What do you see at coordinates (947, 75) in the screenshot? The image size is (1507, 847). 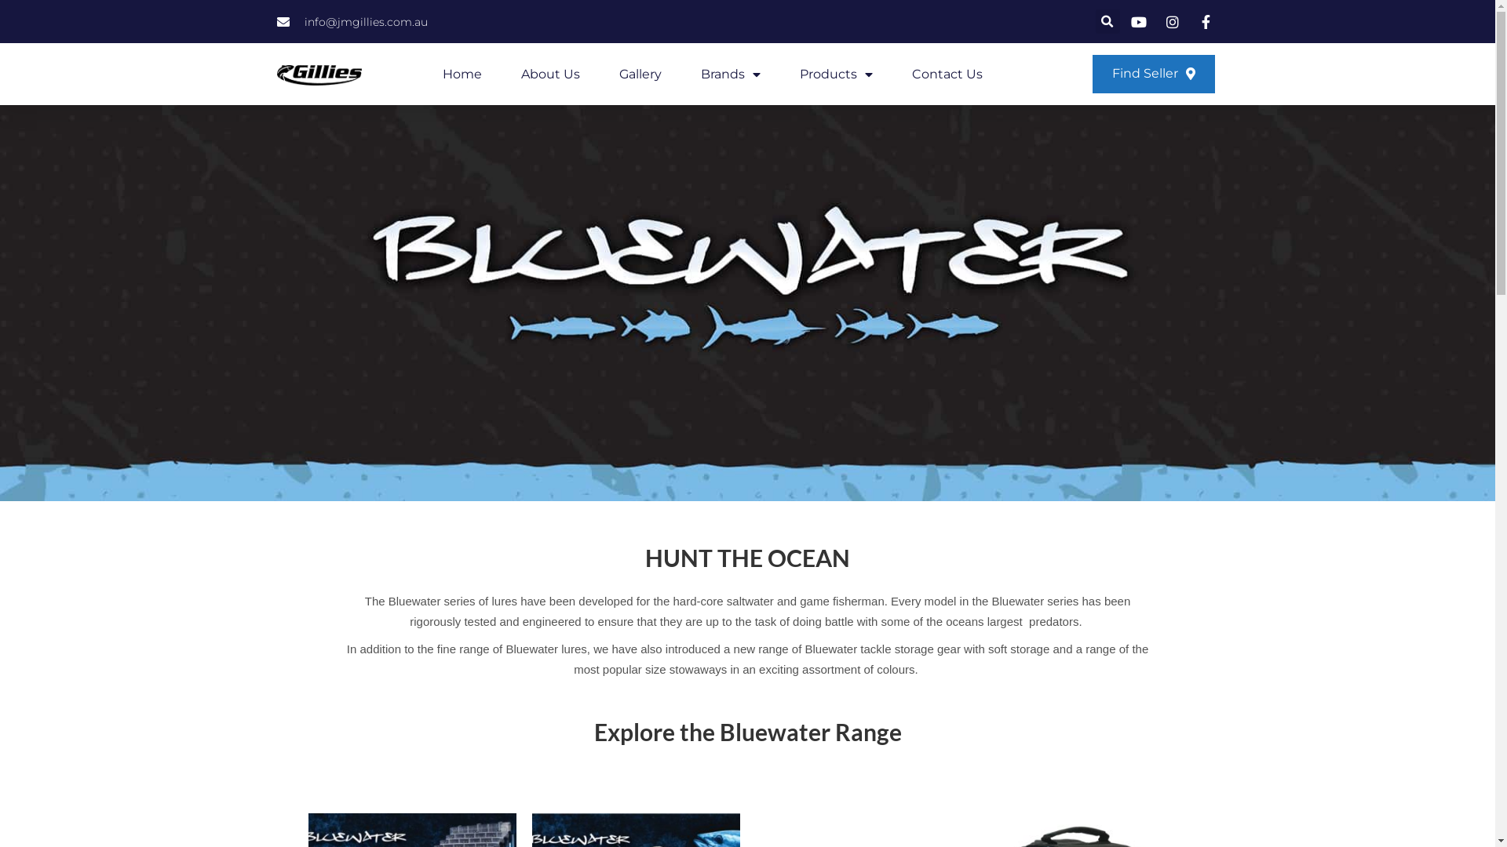 I see `Contact Us` at bounding box center [947, 75].